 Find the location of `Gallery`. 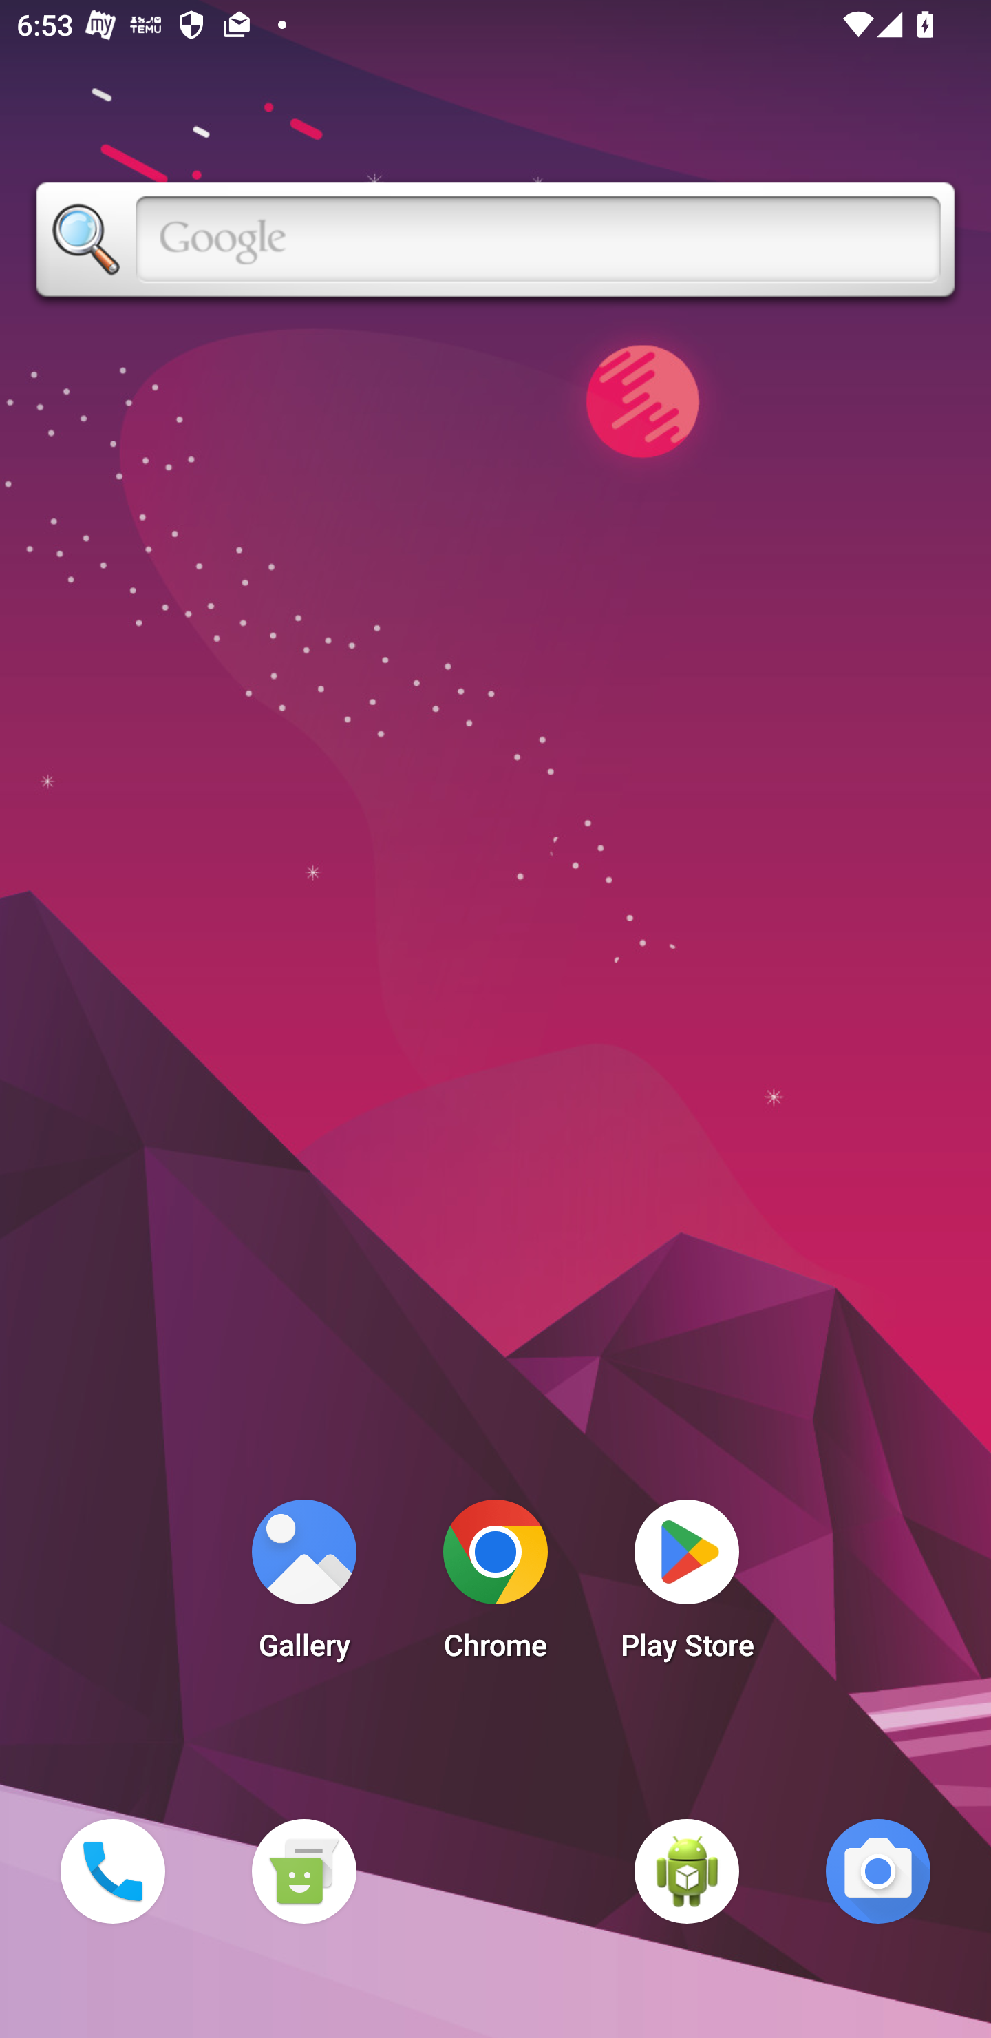

Gallery is located at coordinates (303, 1586).